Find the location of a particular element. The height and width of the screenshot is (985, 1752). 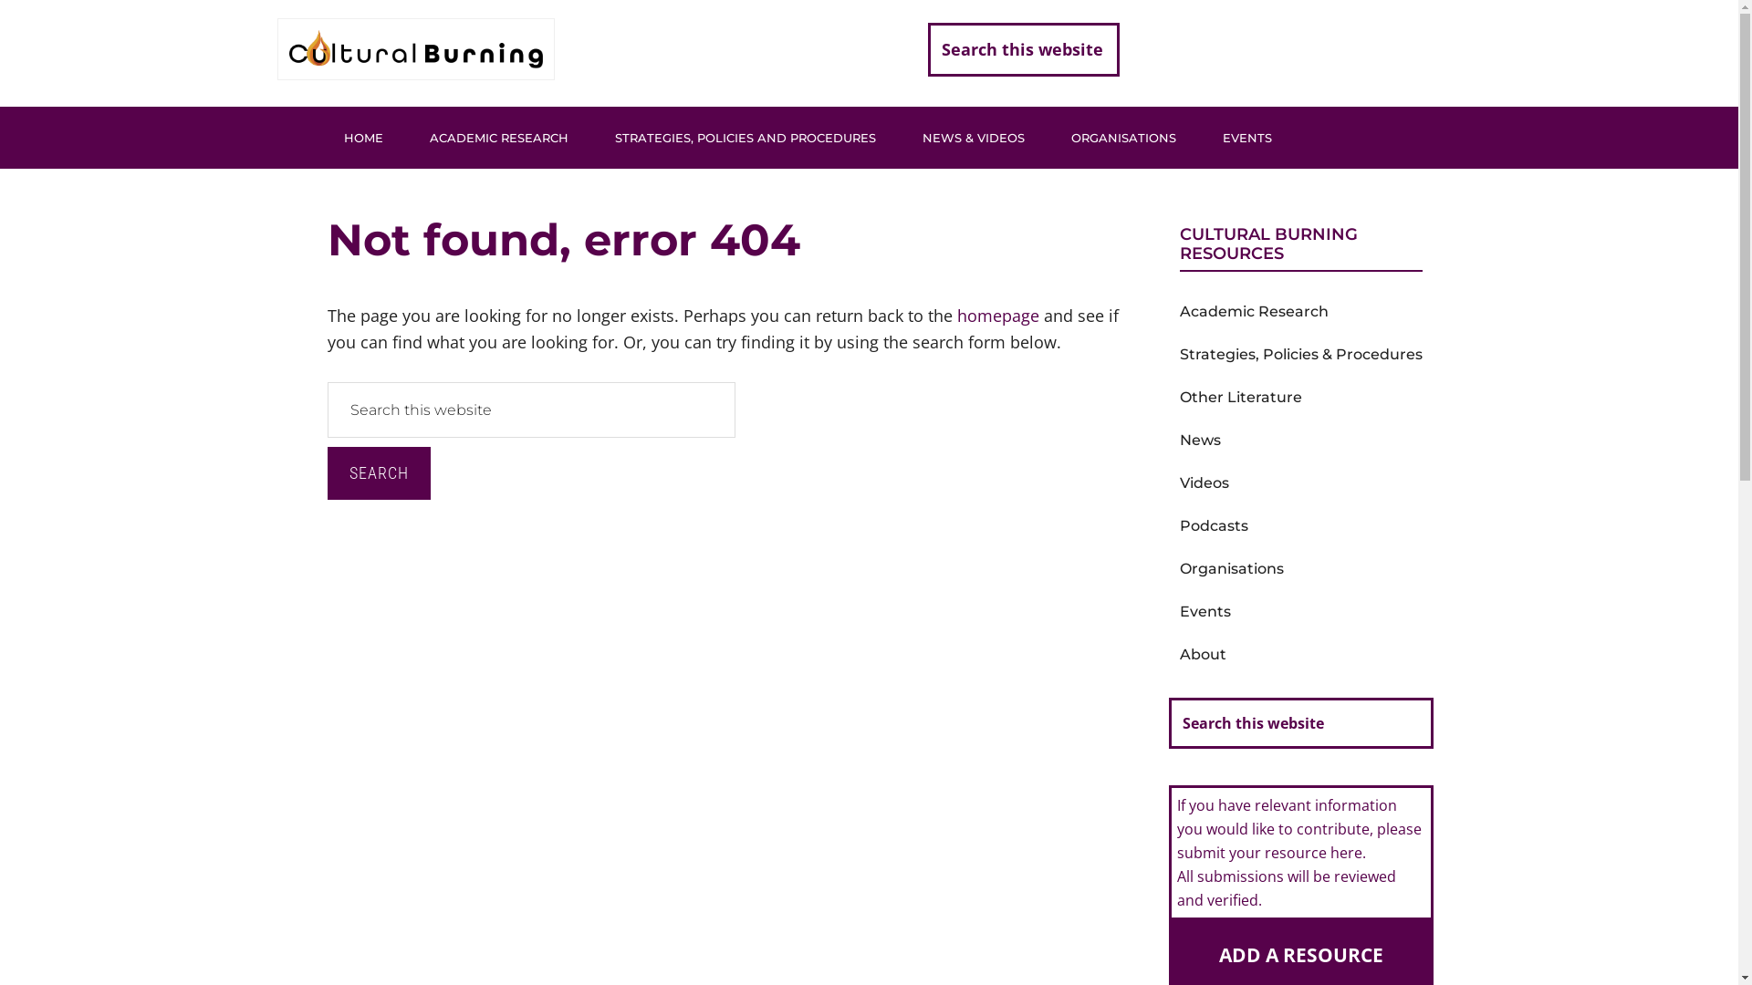

Podcasts is located at coordinates (1214, 525).